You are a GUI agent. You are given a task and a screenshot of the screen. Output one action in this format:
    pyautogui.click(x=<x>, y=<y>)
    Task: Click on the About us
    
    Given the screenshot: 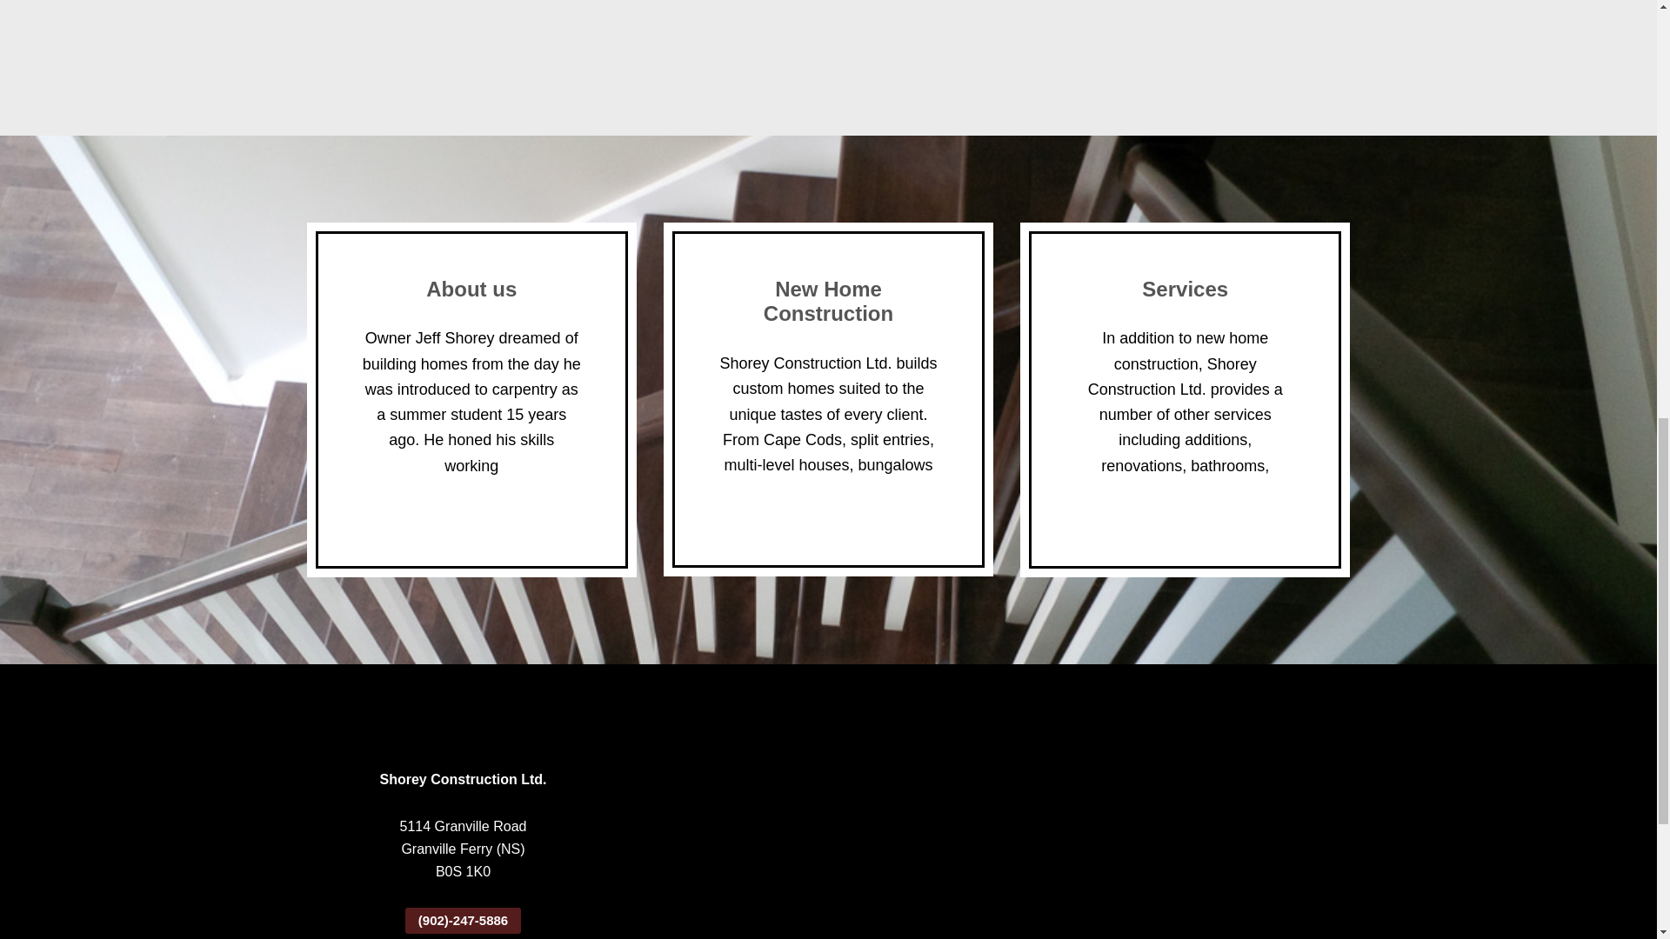 What is the action you would take?
    pyautogui.click(x=471, y=289)
    